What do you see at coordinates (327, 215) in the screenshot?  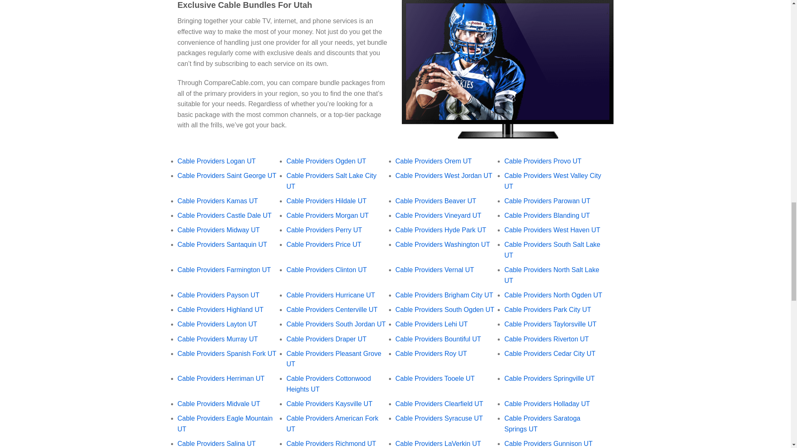 I see `Cable Providers Morgan UT` at bounding box center [327, 215].